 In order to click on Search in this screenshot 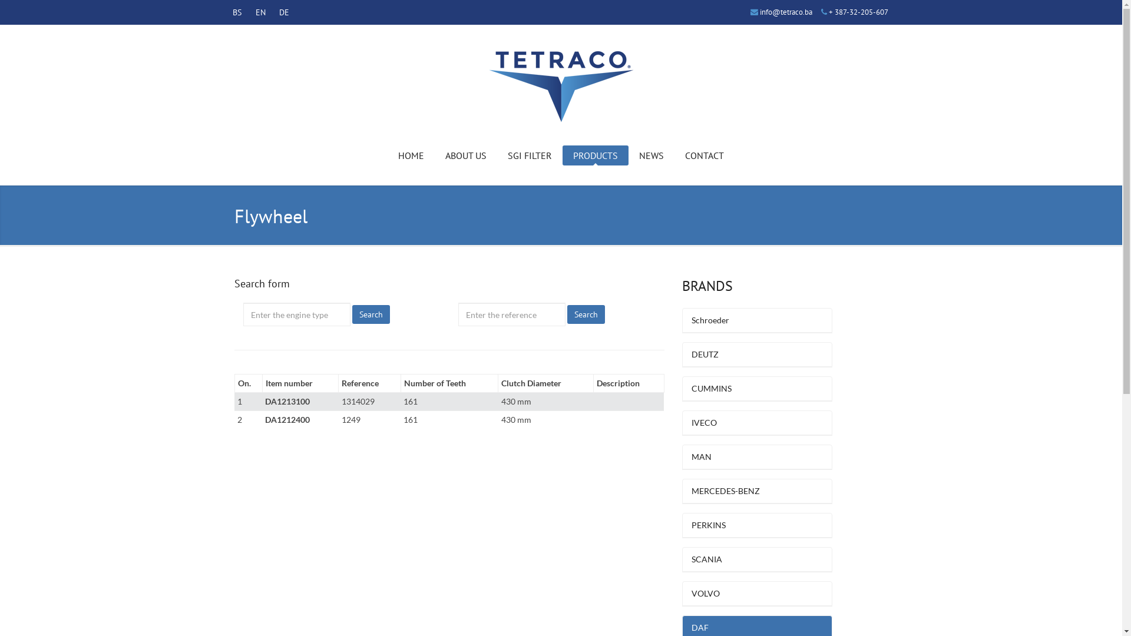, I will do `click(586, 314)`.